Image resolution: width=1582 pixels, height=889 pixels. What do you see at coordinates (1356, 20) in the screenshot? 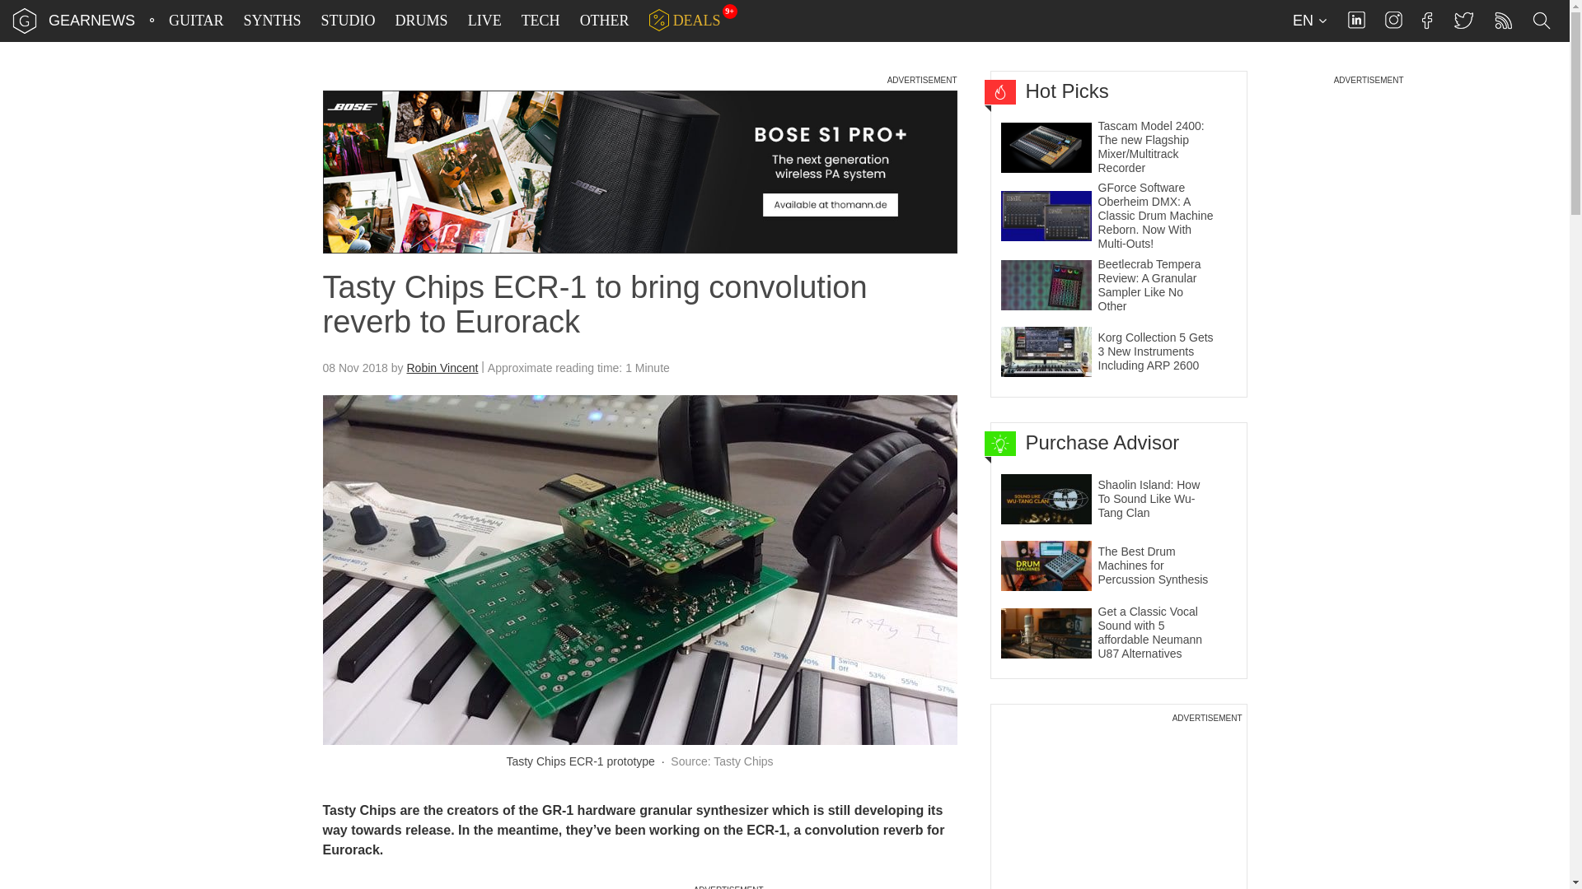
I see `LinkedIn` at bounding box center [1356, 20].